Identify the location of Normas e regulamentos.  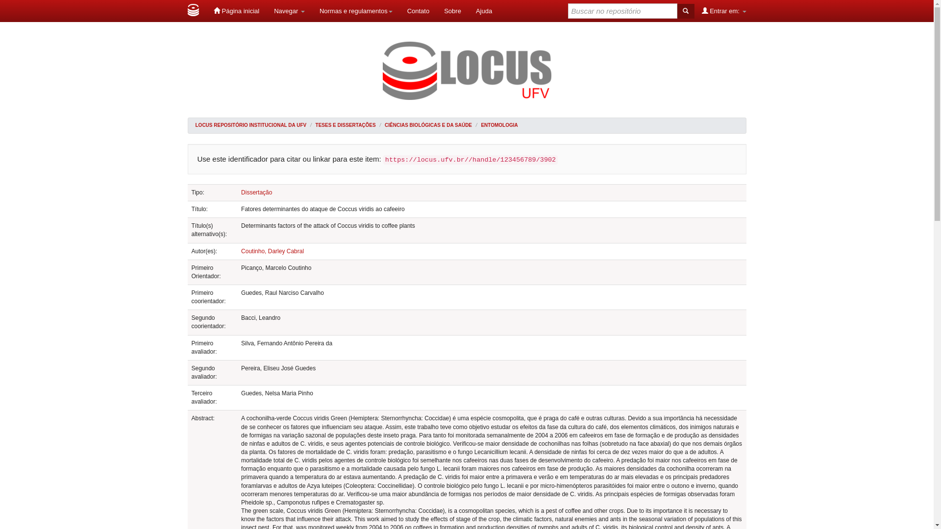
(356, 11).